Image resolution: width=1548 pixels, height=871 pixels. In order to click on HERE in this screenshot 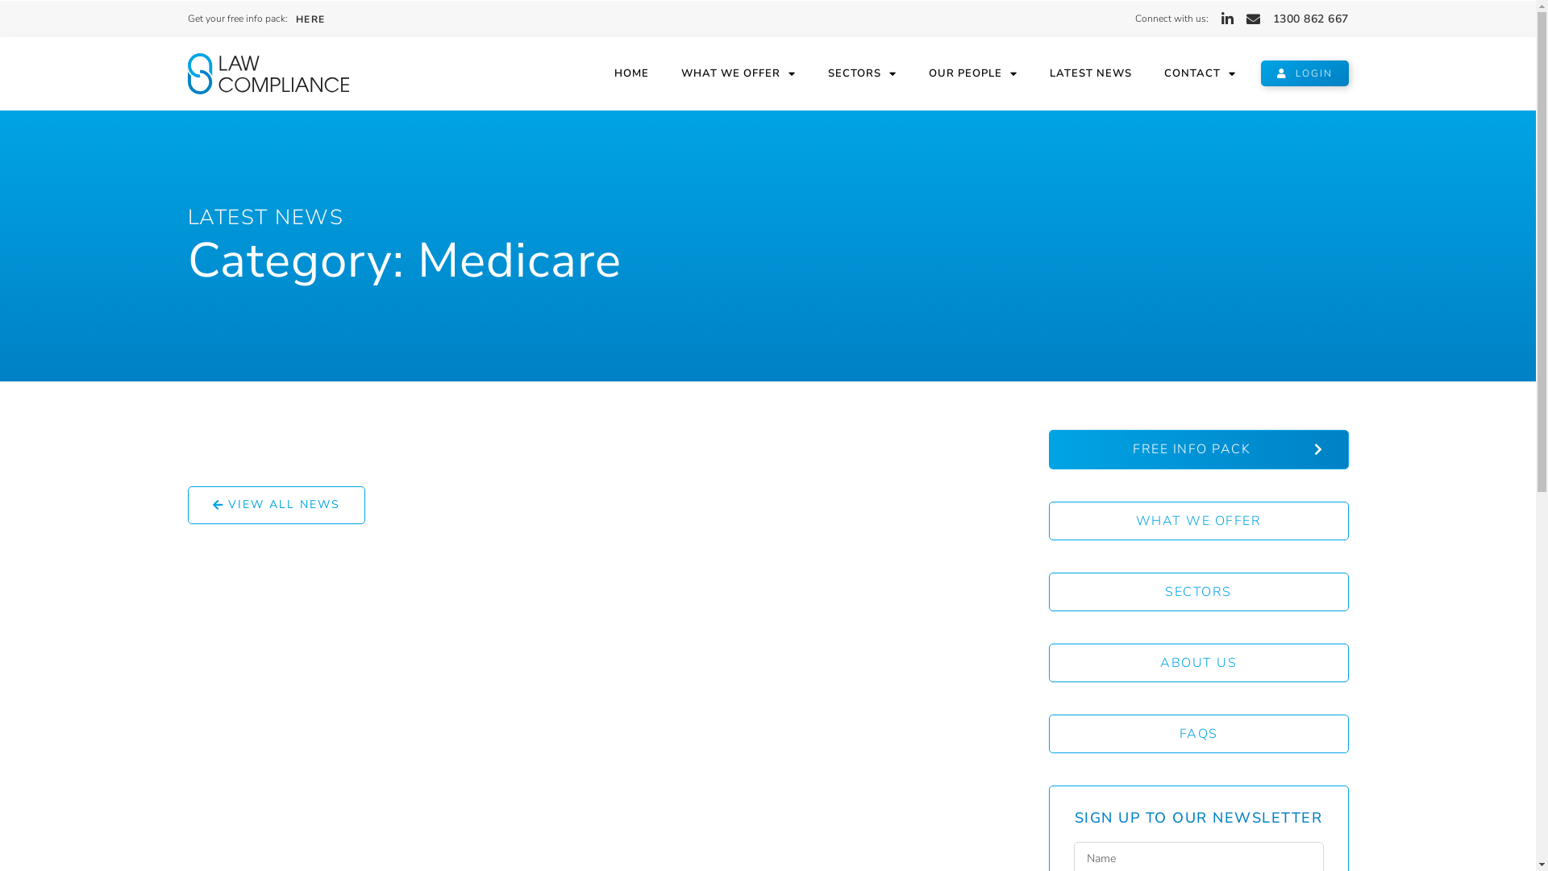, I will do `click(310, 19)`.